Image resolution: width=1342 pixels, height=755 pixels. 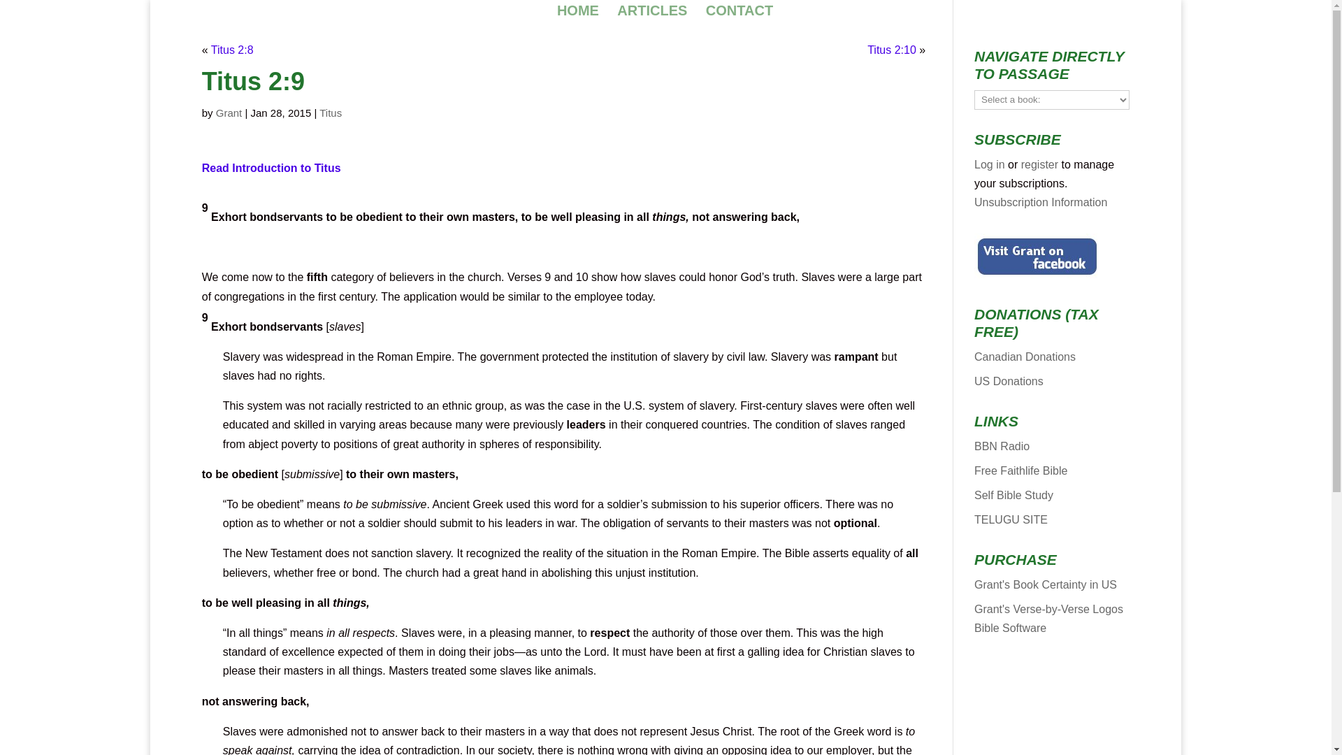 What do you see at coordinates (1040, 202) in the screenshot?
I see `Unsubscription Information` at bounding box center [1040, 202].